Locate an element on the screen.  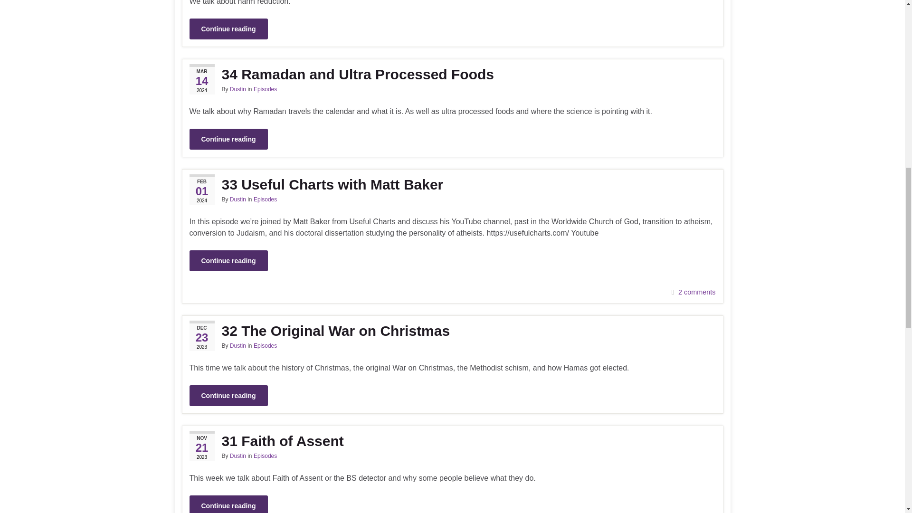
33 Useful Charts with Matt Baker is located at coordinates (452, 184).